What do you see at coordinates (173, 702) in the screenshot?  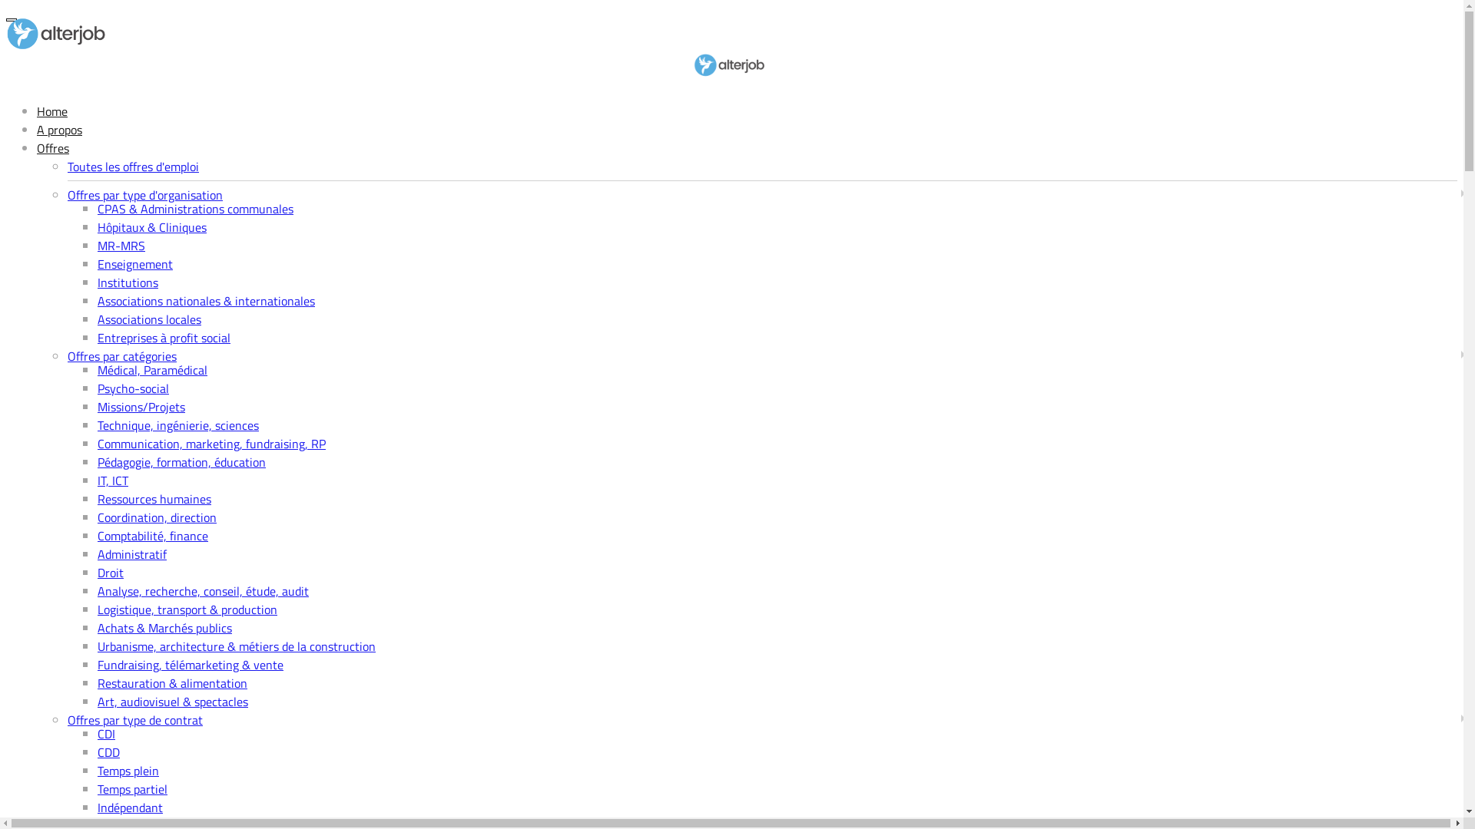 I see `Art, audiovisuel & spectacles` at bounding box center [173, 702].